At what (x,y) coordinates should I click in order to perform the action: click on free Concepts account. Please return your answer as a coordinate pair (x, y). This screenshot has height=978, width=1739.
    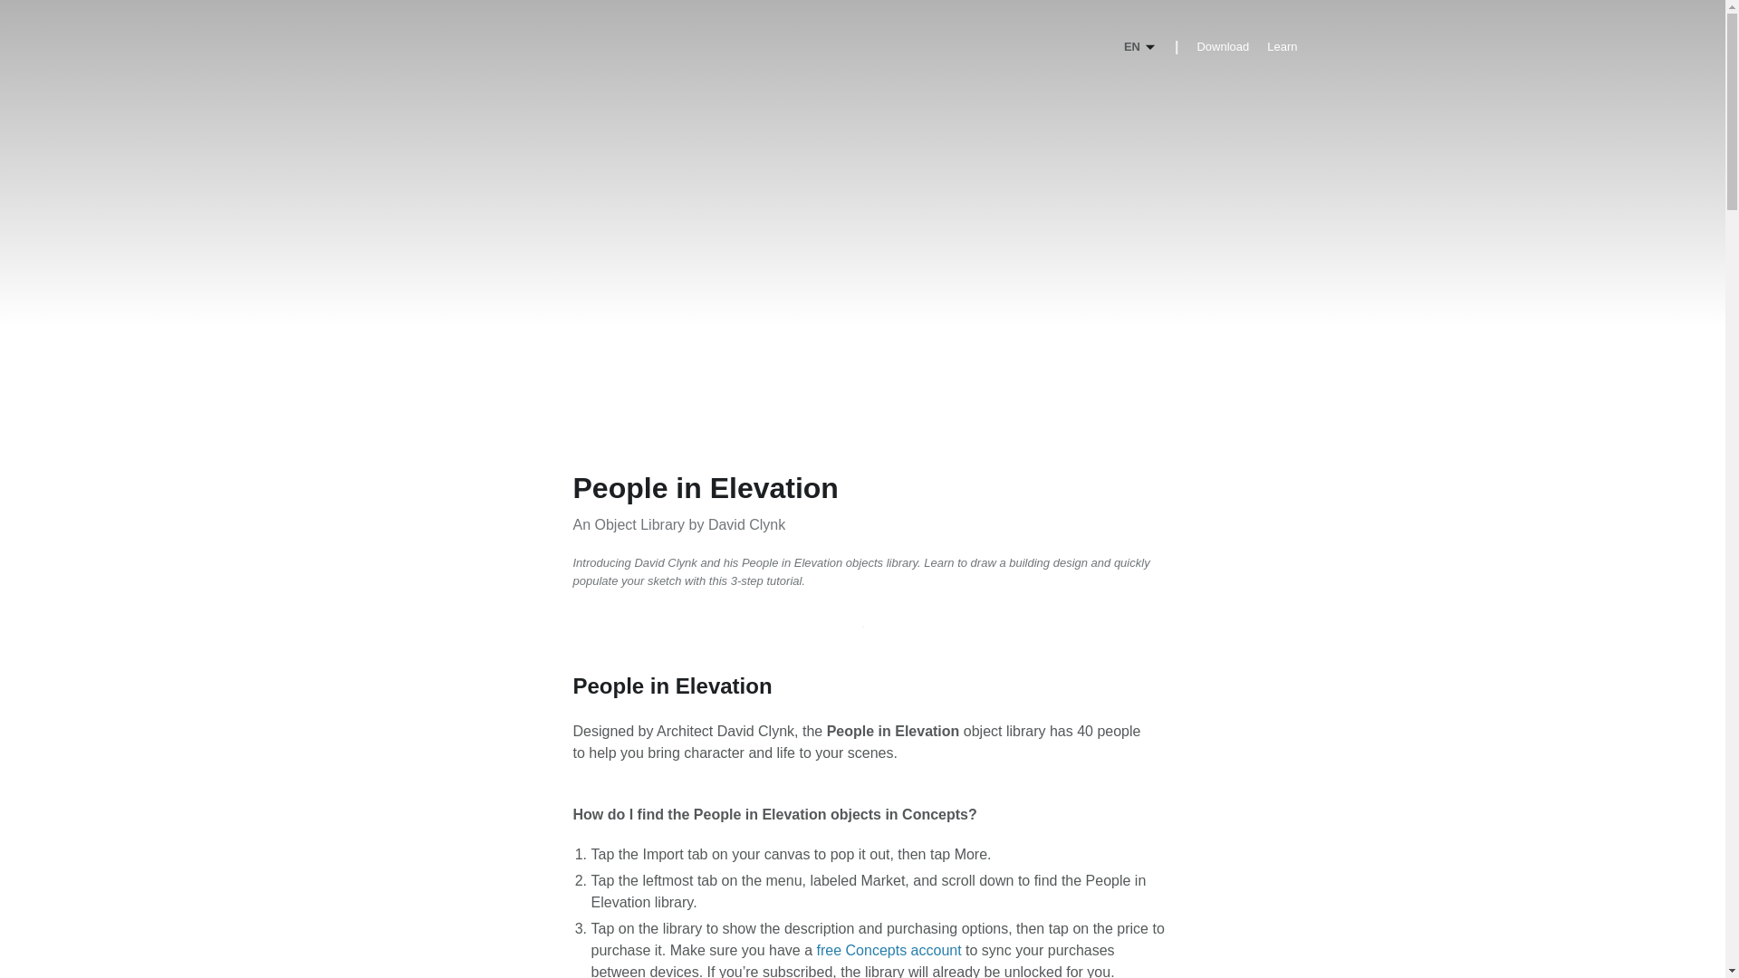
    Looking at the image, I should click on (889, 951).